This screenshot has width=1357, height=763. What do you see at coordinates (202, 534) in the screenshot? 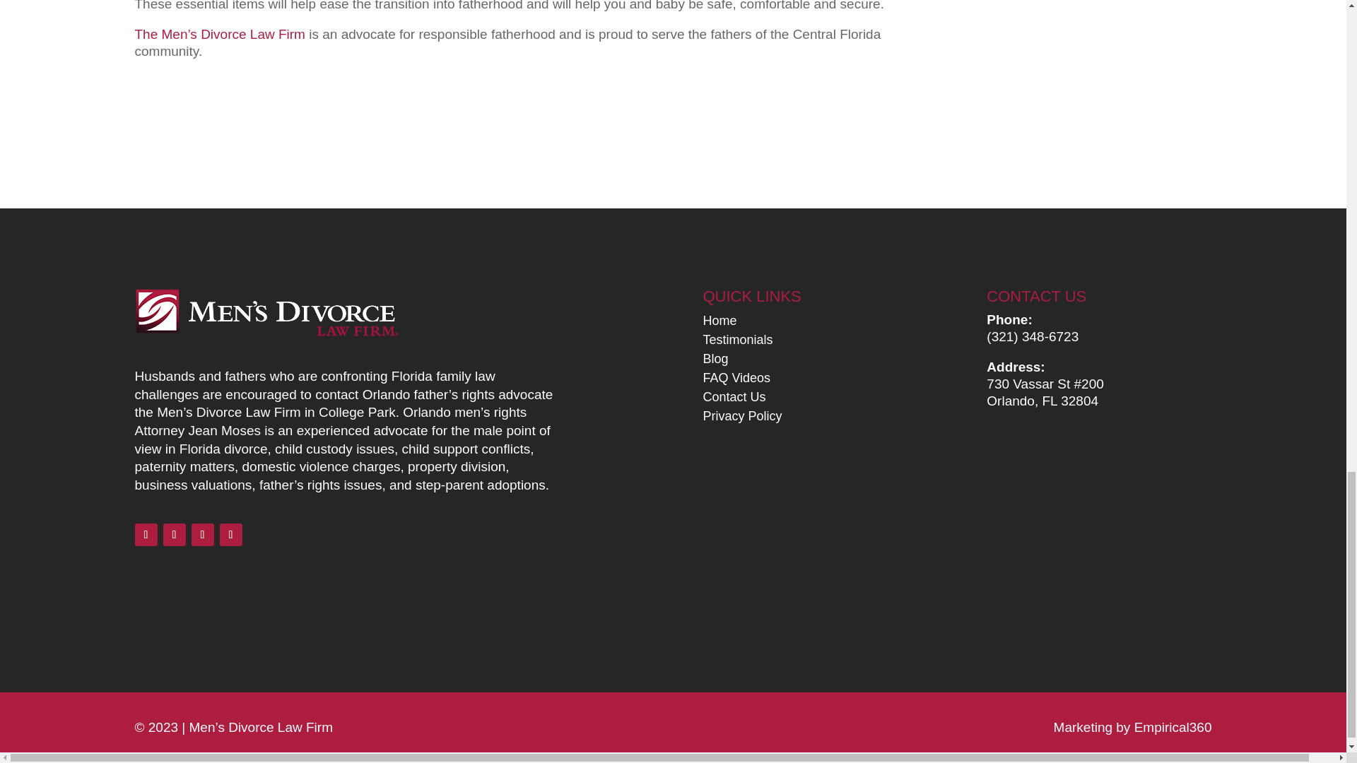
I see `Follow on Youtube` at bounding box center [202, 534].